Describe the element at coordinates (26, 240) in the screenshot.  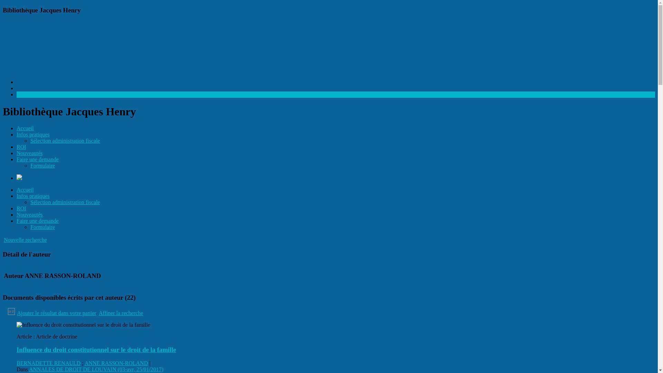
I see `Nouvelle recherche` at that location.